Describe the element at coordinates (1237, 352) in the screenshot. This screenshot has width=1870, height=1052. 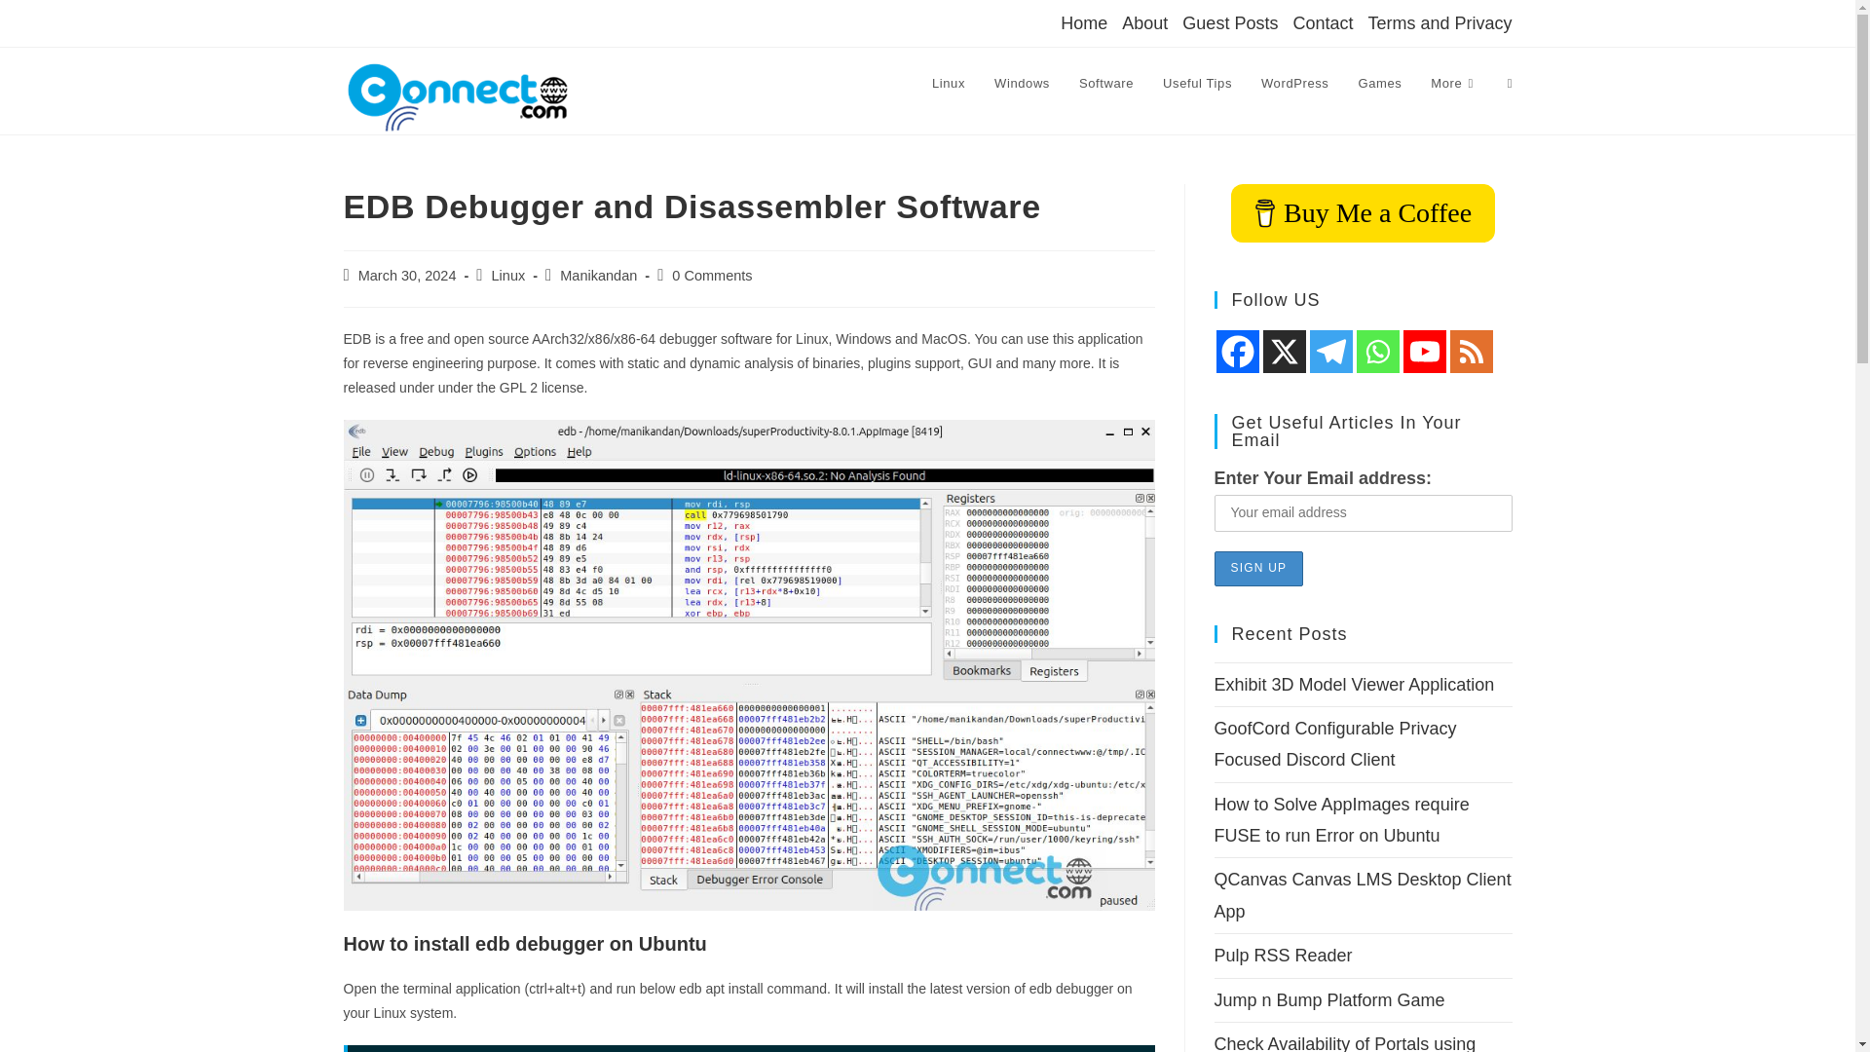
I see `Facebook` at that location.